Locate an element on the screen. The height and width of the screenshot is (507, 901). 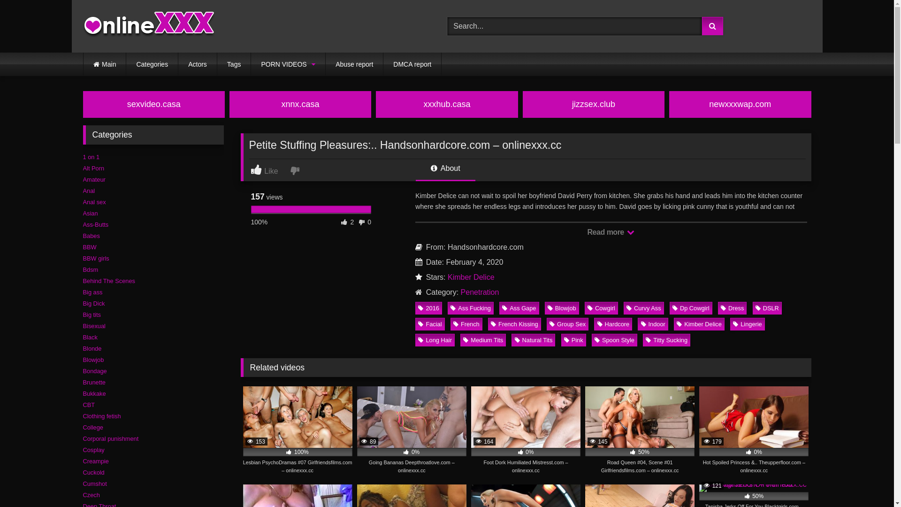
Cosplay is located at coordinates (93, 450).